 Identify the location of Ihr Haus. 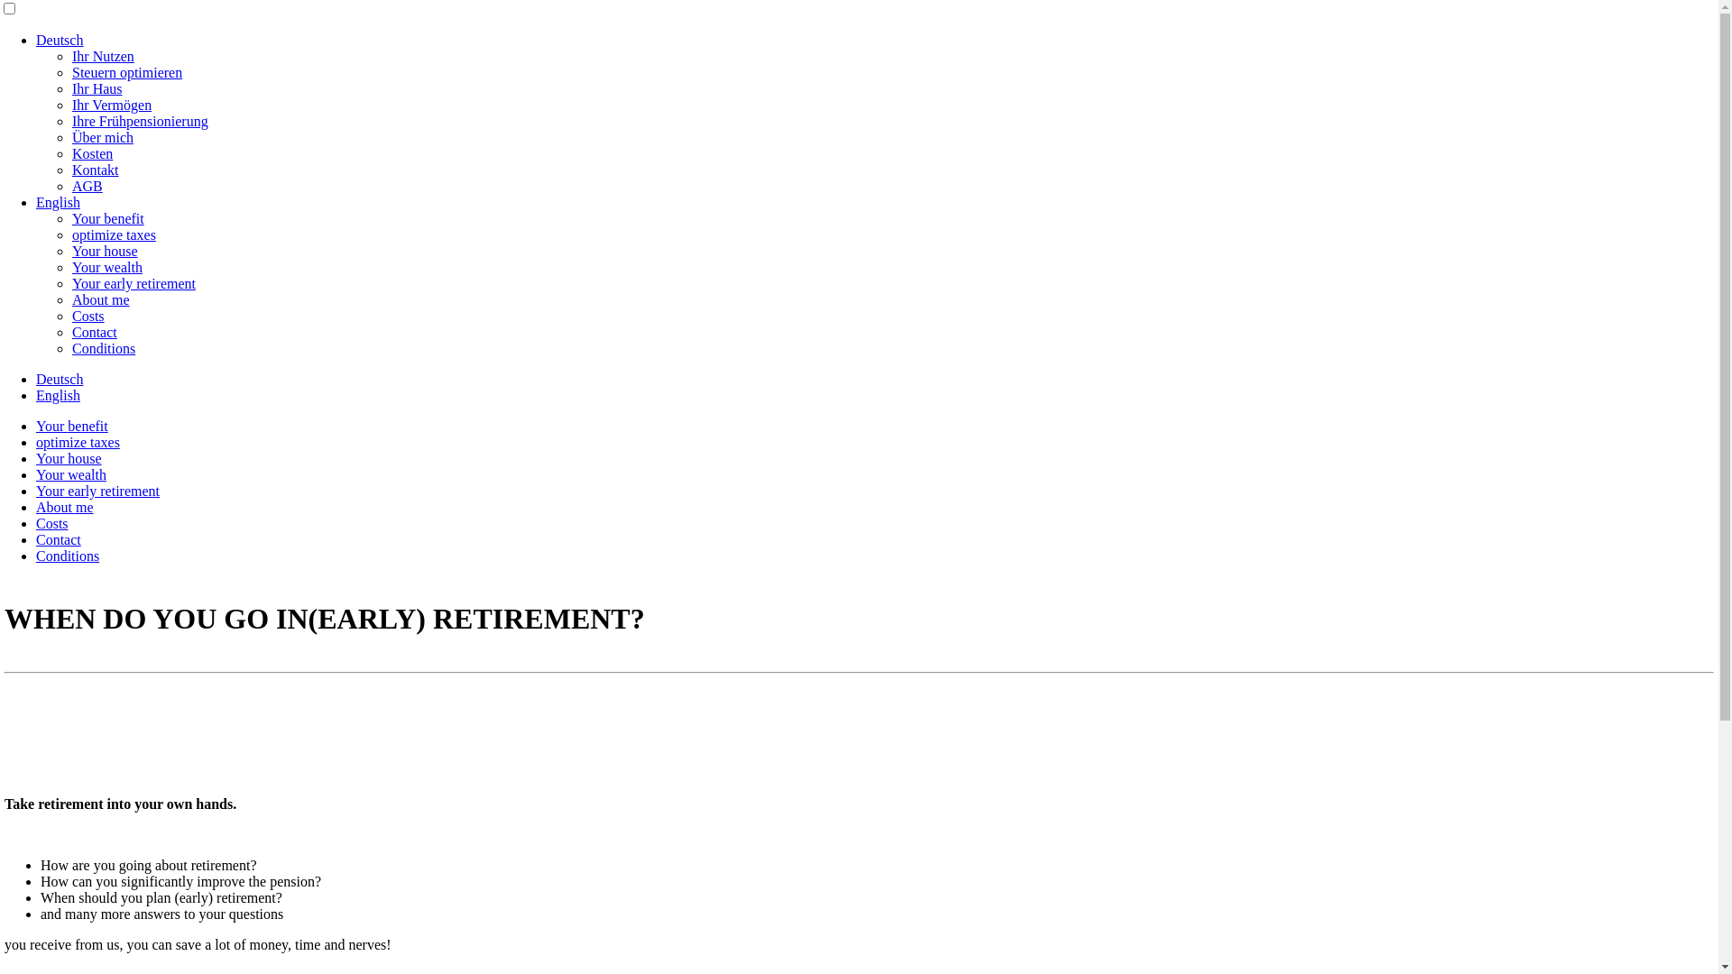
(97, 88).